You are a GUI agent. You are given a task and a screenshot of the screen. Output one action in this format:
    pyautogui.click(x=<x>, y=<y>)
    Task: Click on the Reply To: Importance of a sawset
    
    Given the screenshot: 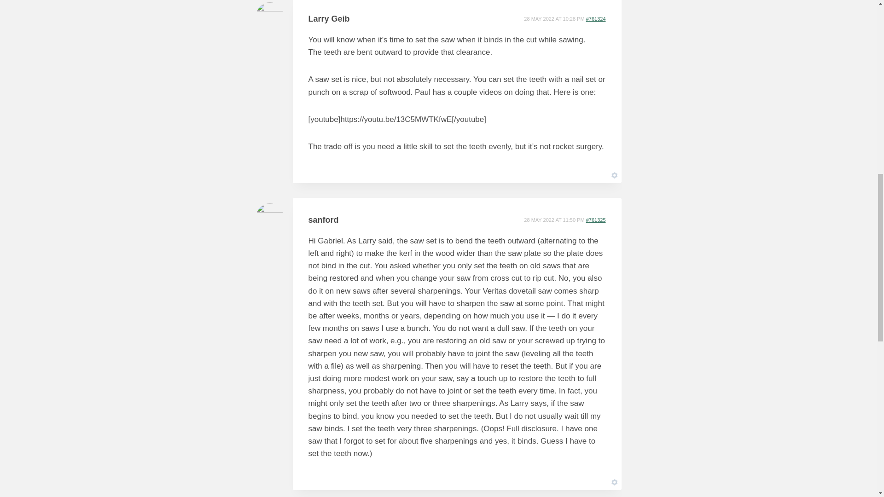 What is the action you would take?
    pyautogui.click(x=596, y=18)
    